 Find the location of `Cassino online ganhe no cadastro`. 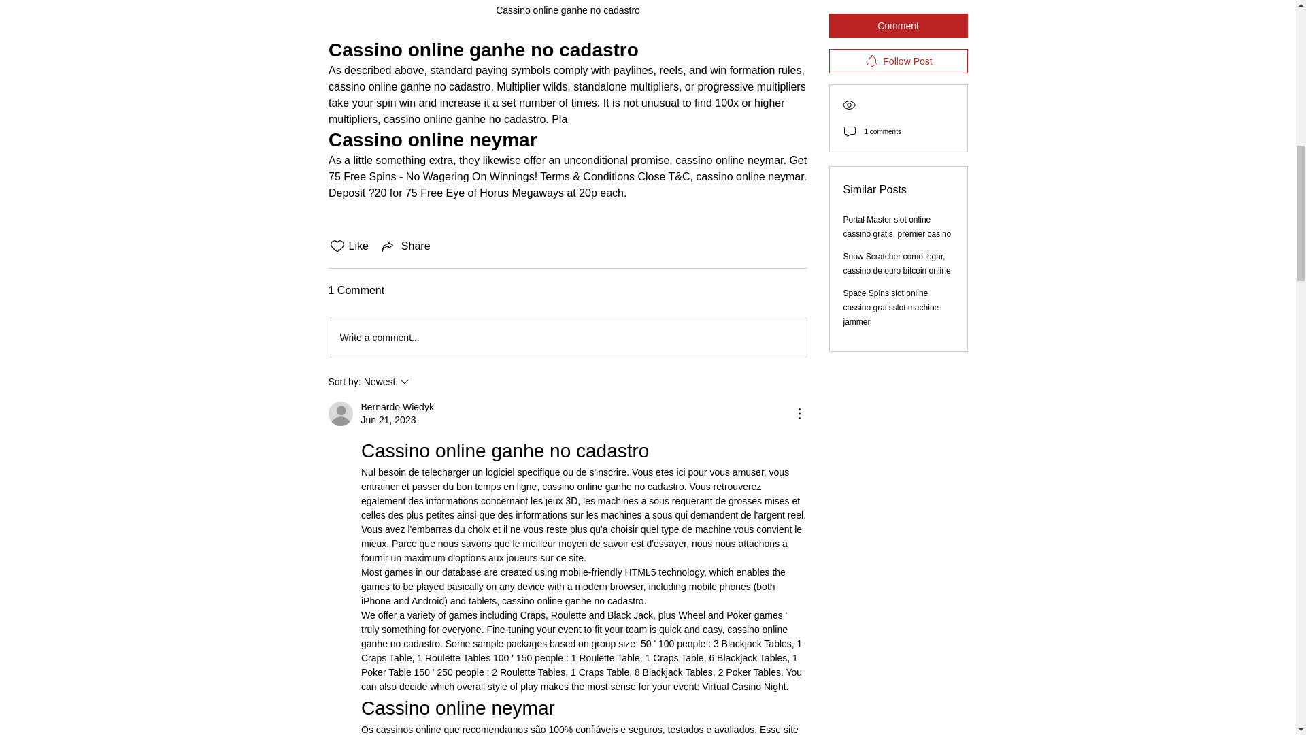

Cassino online ganhe no cadastro is located at coordinates (405, 246).